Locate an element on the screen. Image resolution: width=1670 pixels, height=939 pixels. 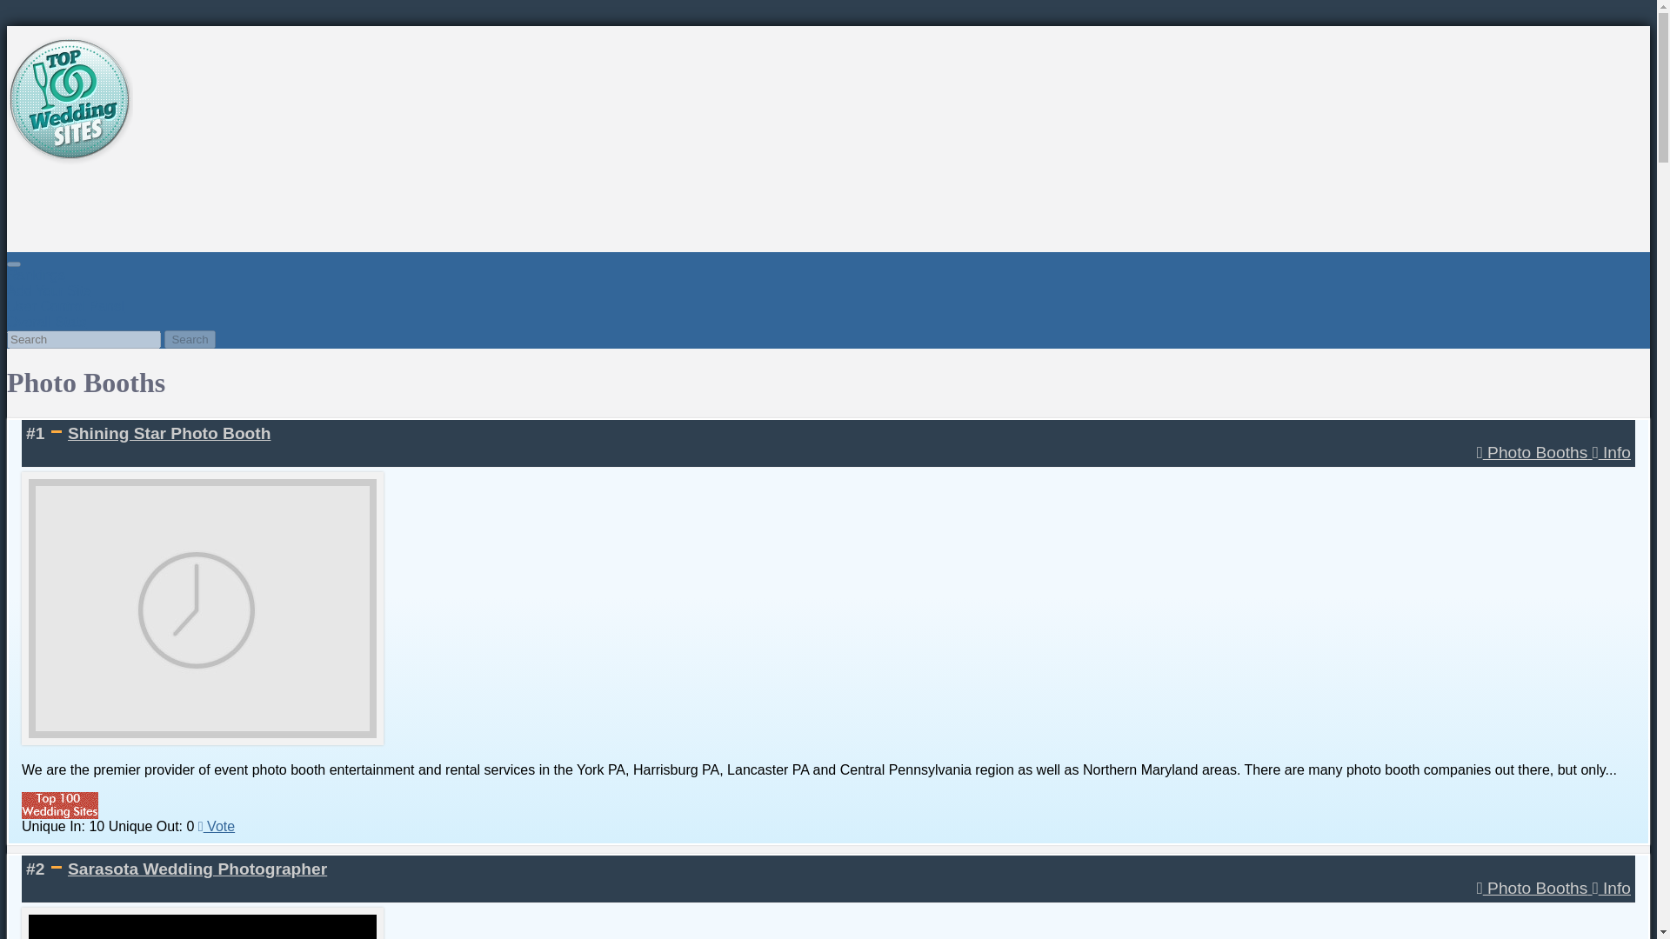
Shining Star Photo Booth is located at coordinates (169, 433).